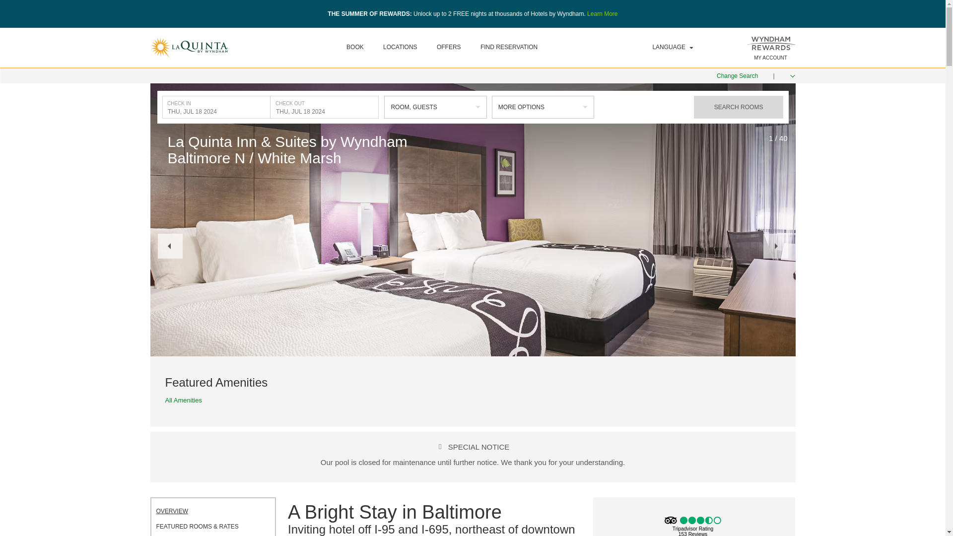 This screenshot has width=953, height=536. Describe the element at coordinates (355, 47) in the screenshot. I see `BOOK` at that location.